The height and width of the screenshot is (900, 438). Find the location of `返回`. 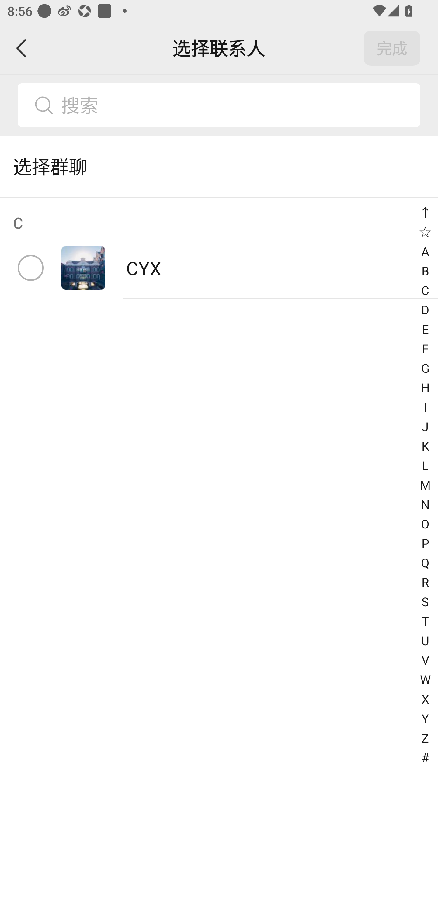

返回 is located at coordinates (22, 48).